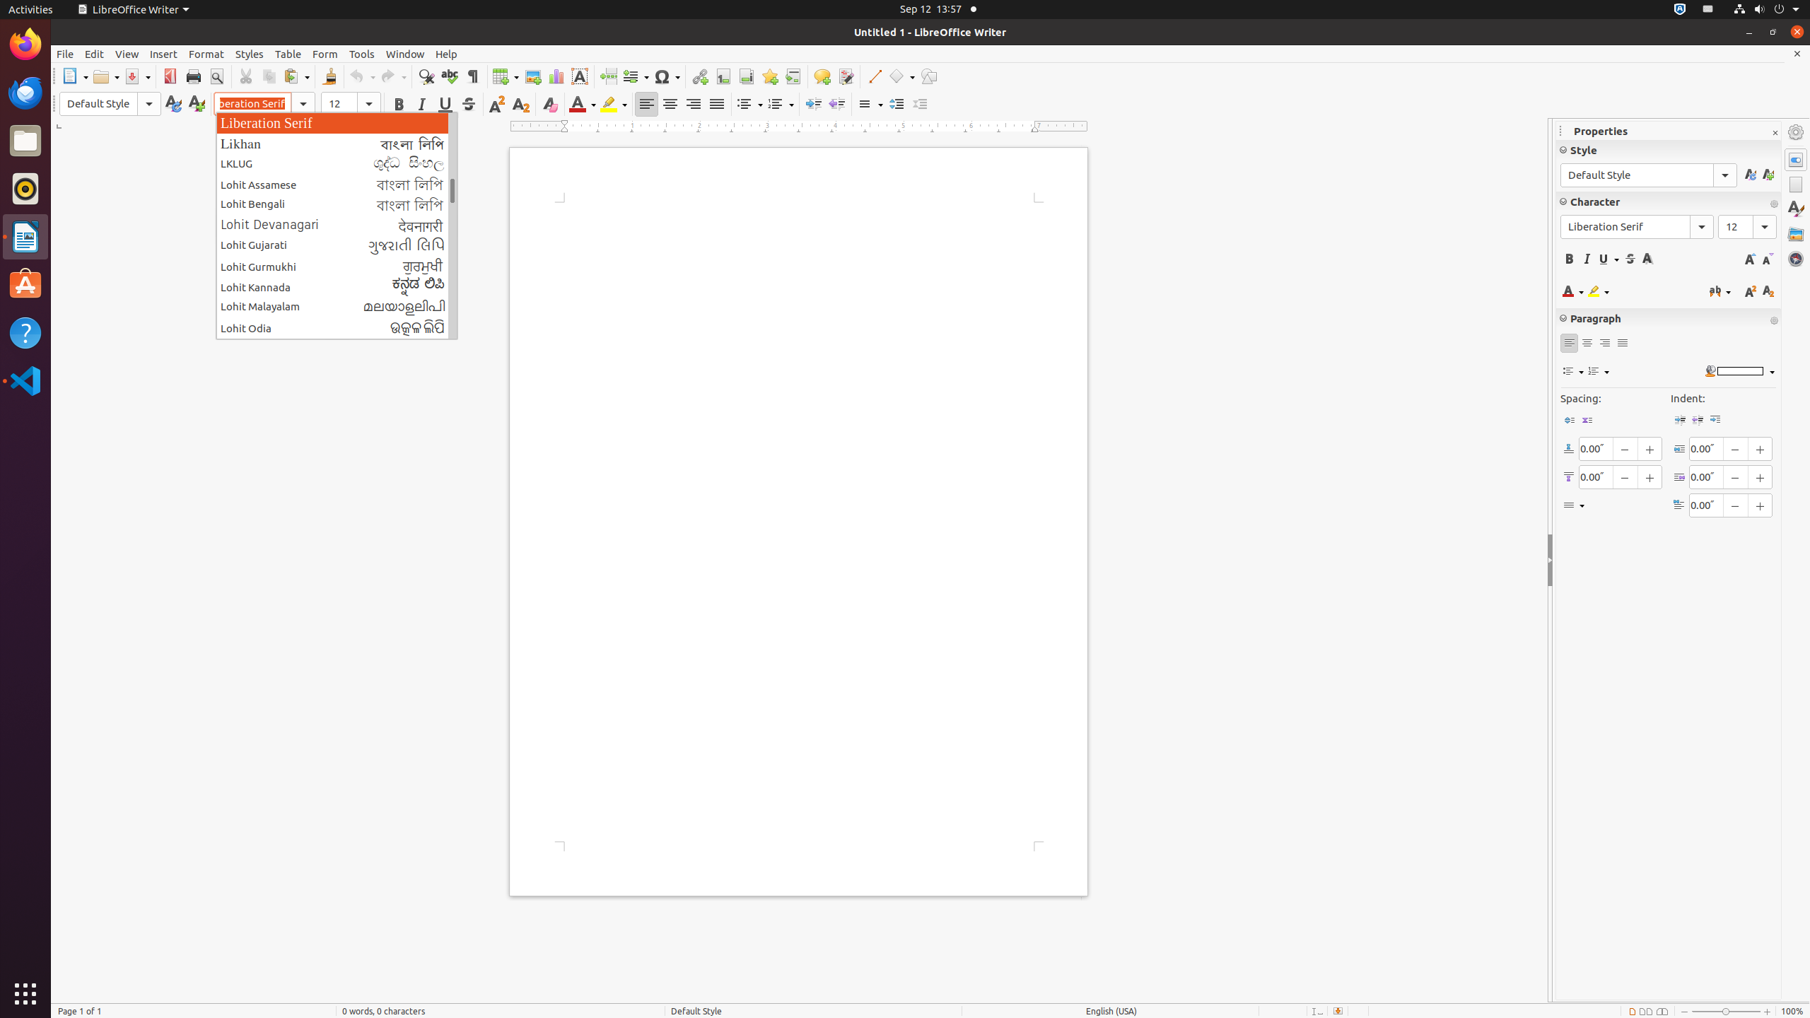  I want to click on Draw Functions, so click(929, 76).